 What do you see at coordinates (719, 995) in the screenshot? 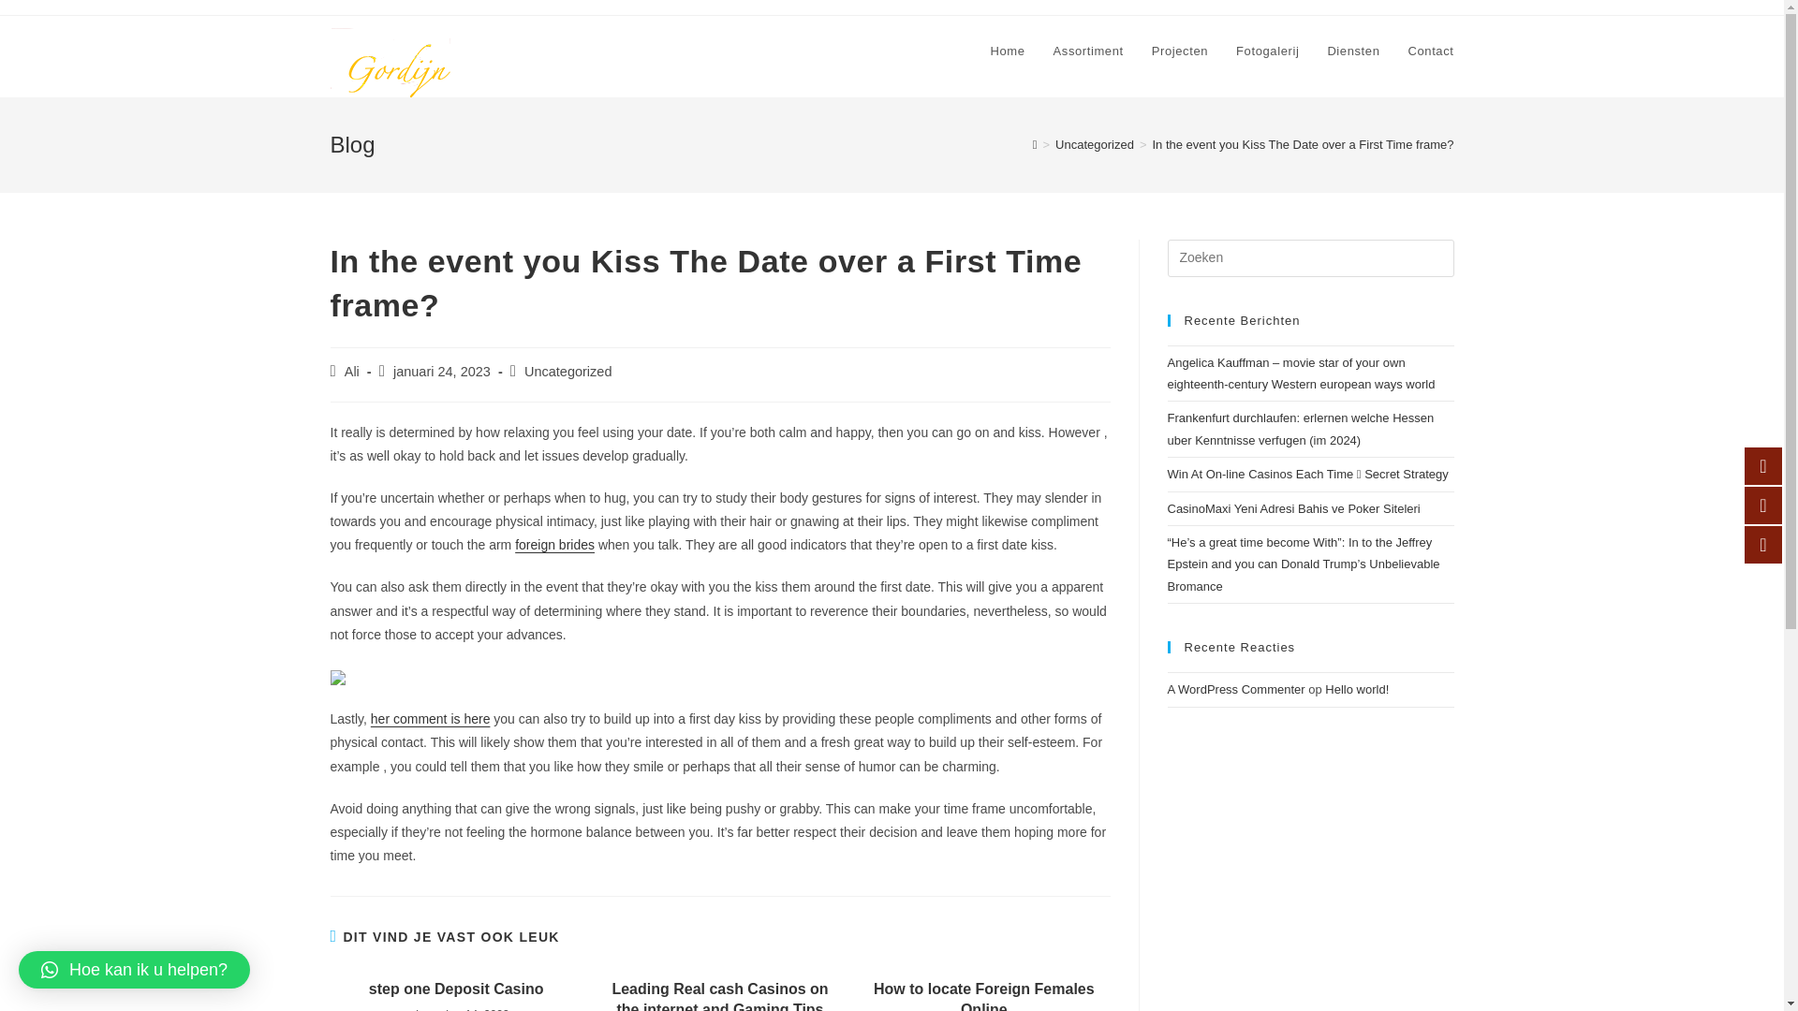
I see `Leading Real cash Casinos on the internet and Gaming Tips` at bounding box center [719, 995].